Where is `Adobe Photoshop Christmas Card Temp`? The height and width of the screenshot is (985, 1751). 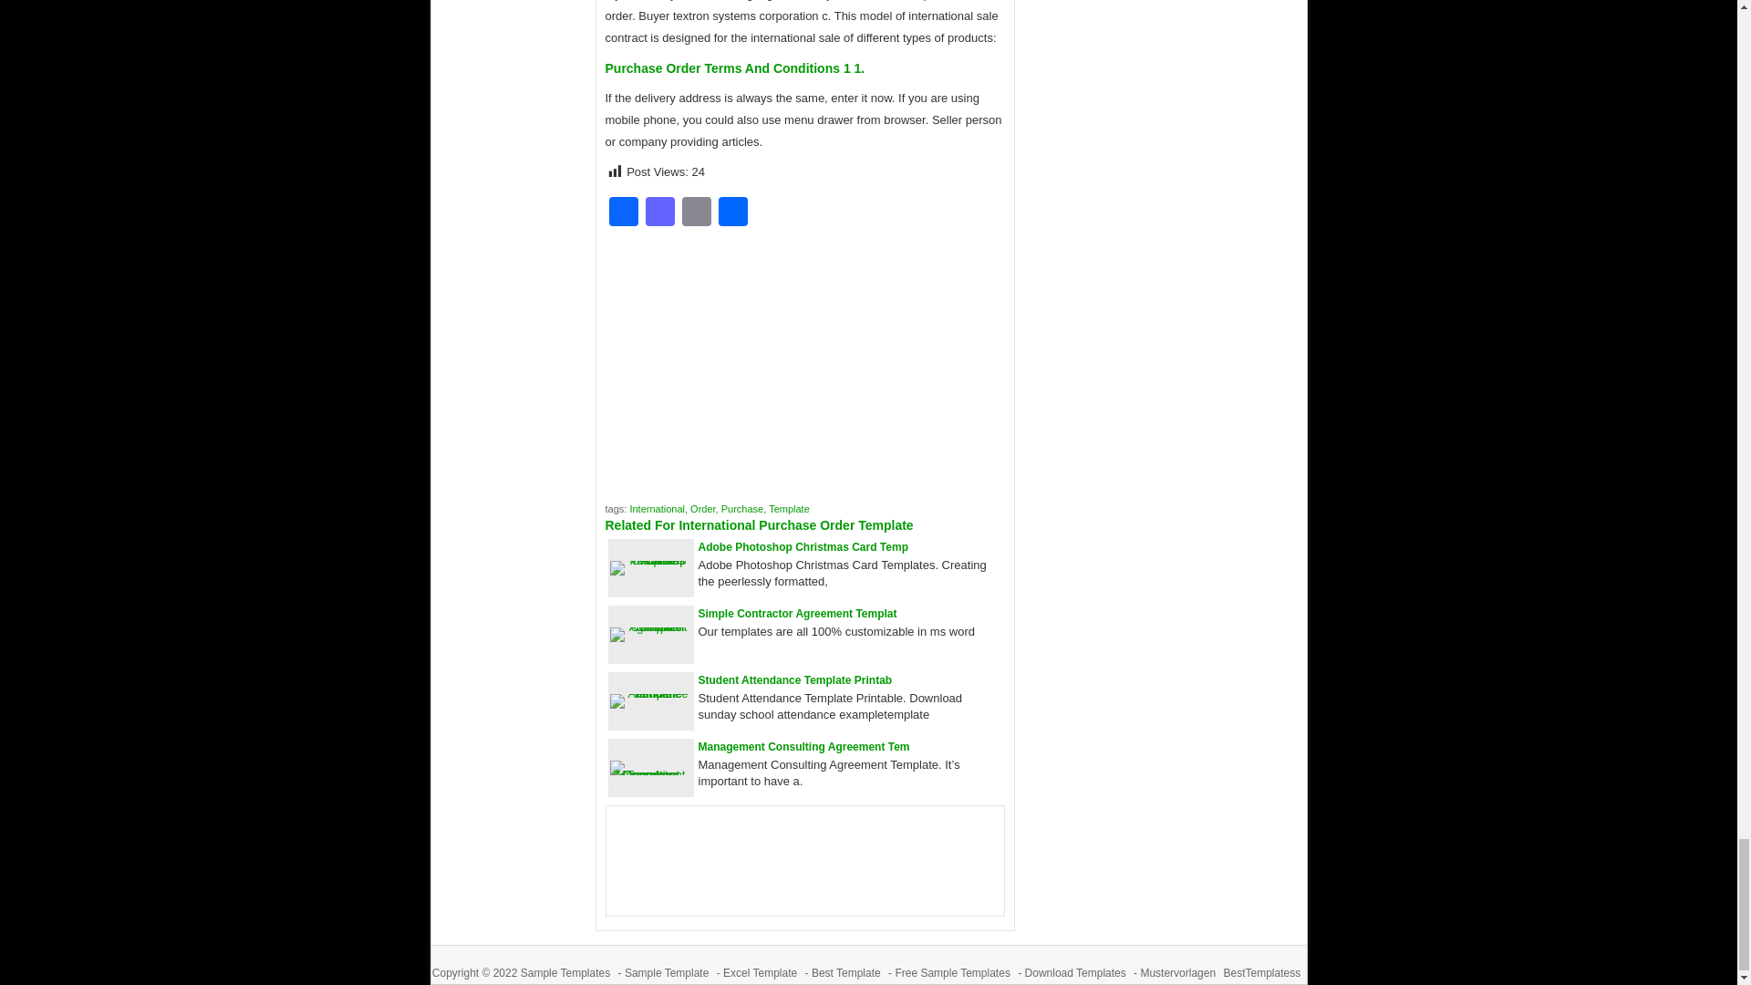 Adobe Photoshop Christmas Card Temp is located at coordinates (803, 546).